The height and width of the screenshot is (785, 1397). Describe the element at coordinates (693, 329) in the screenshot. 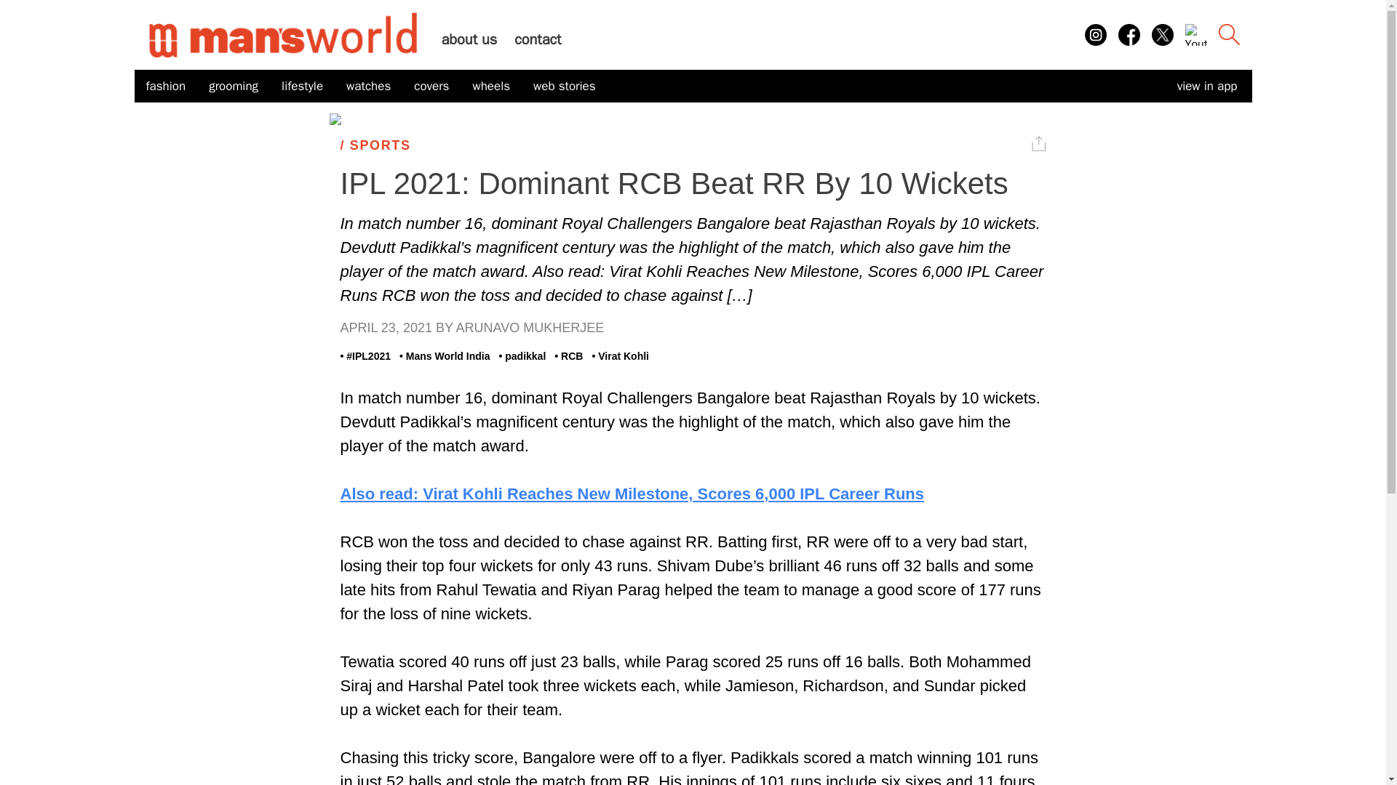

I see `APRIL 23, 2021 BY ARUNAVO MUKHERJEE` at that location.